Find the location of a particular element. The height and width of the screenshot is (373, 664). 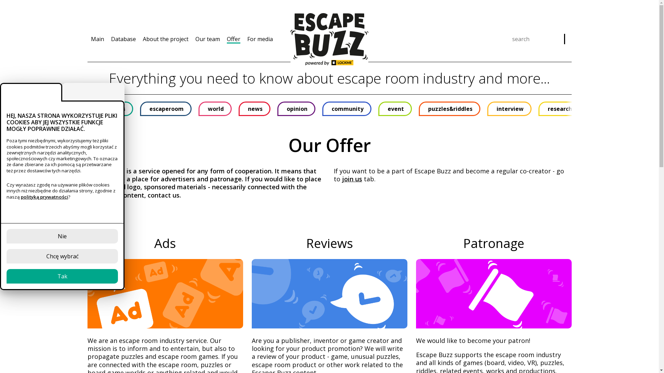

 media is located at coordinates (604, 109).